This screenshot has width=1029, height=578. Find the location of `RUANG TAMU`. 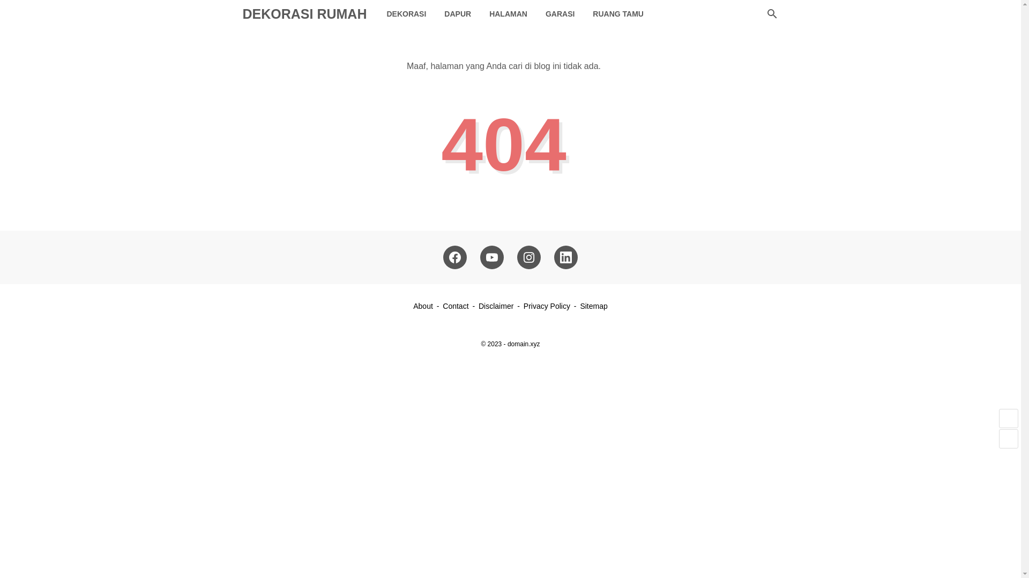

RUANG TAMU is located at coordinates (617, 14).